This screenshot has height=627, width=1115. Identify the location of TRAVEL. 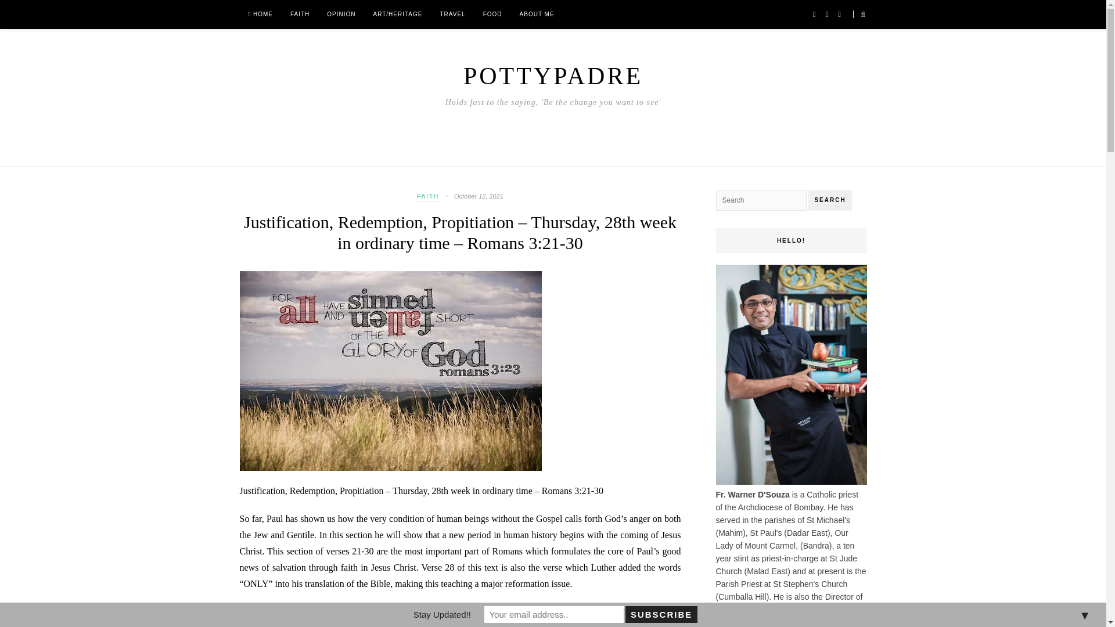
(452, 14).